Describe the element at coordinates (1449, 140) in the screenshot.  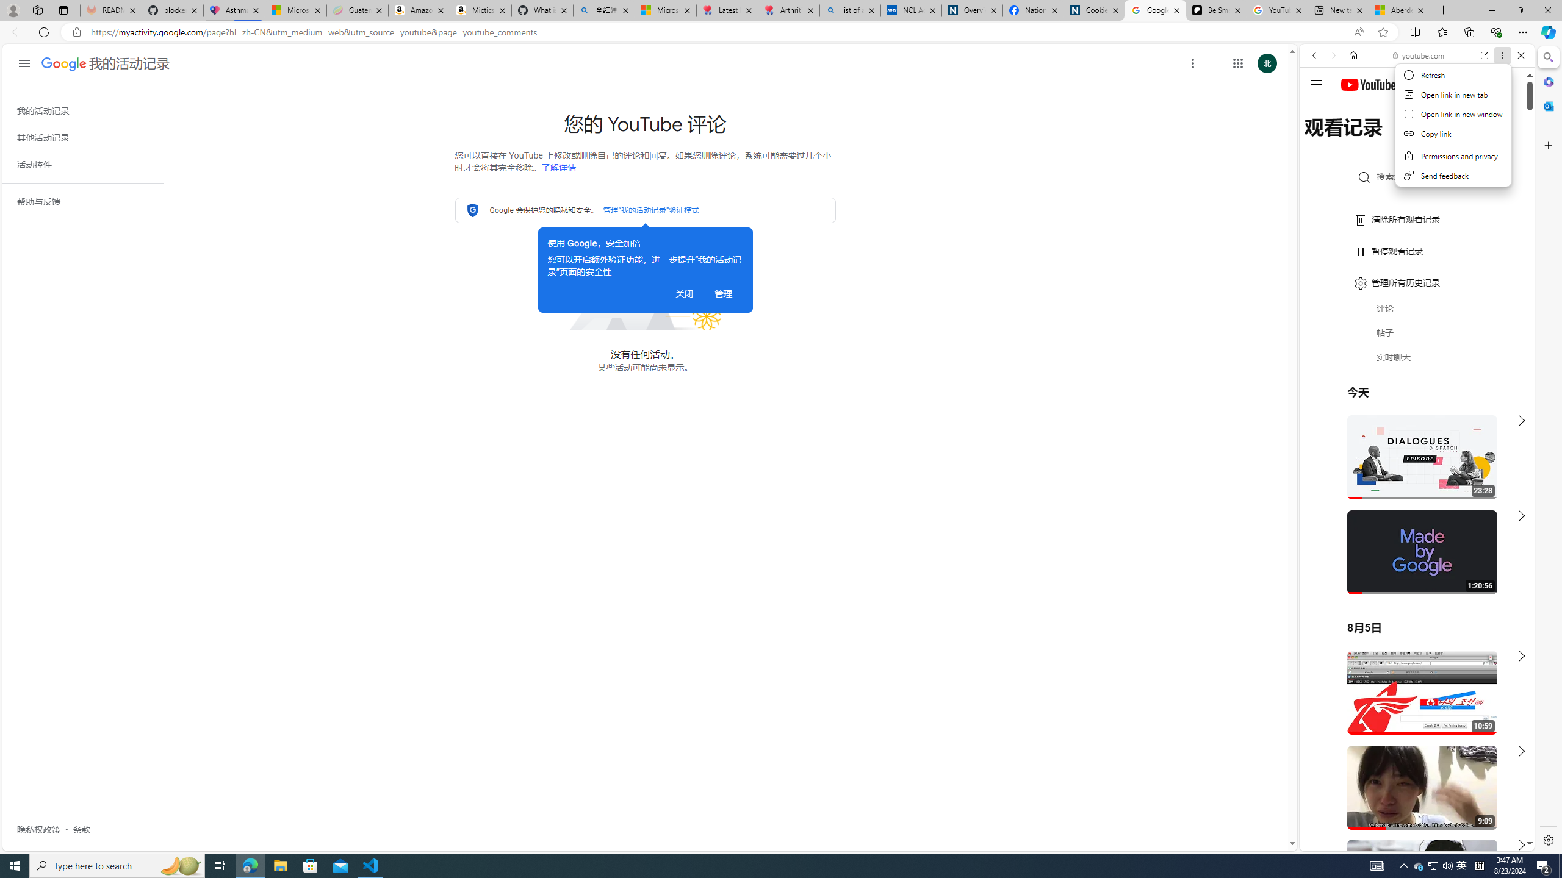
I see `SEARCH TOOLS` at that location.